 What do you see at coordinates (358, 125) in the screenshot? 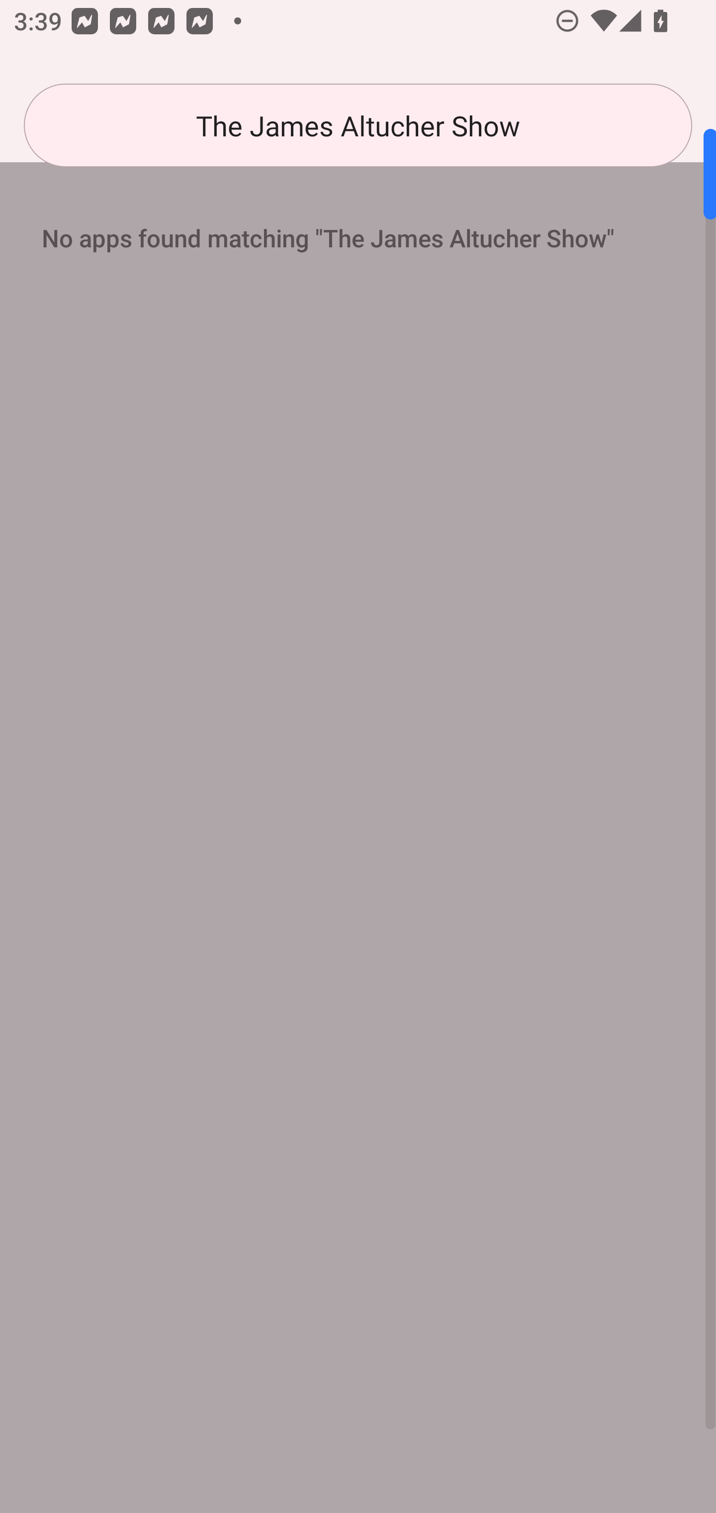
I see `The James Altucher Show` at bounding box center [358, 125].